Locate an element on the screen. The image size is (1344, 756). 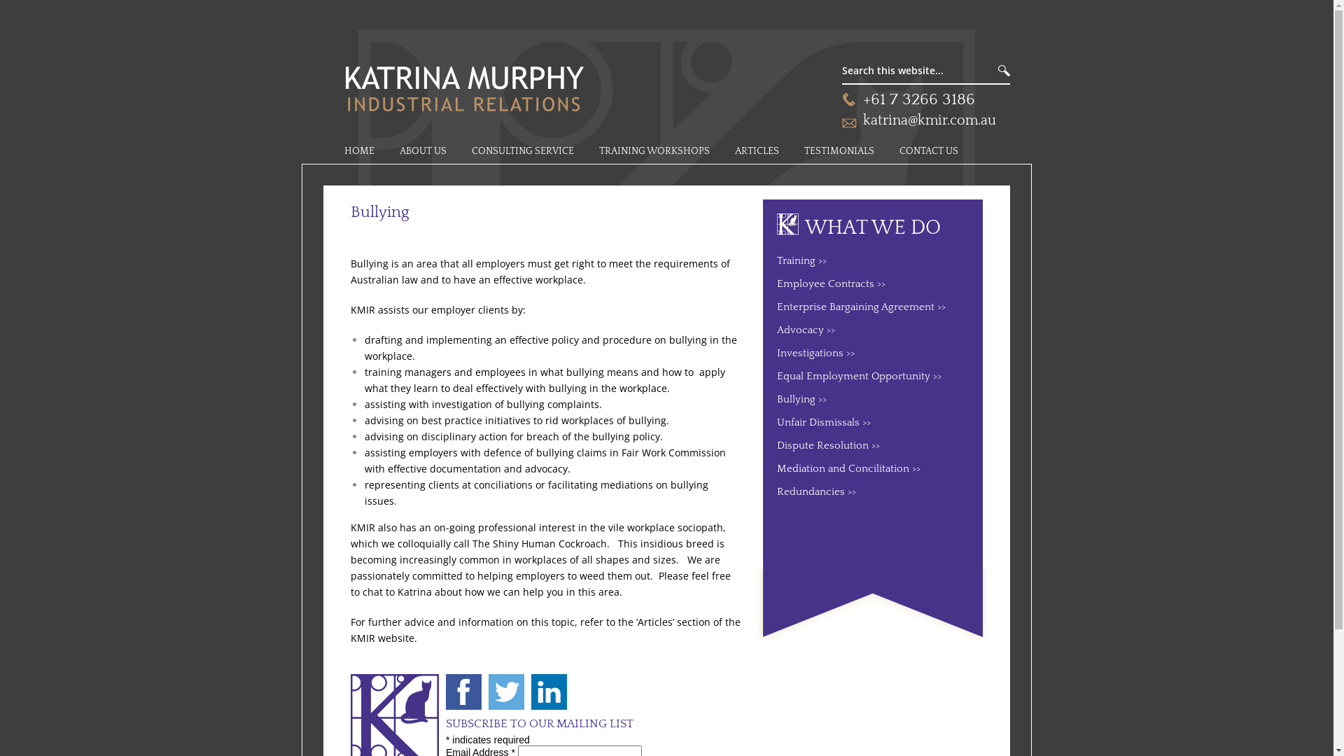
Katrina Murphy Industrial Relations is located at coordinates (491, 69).